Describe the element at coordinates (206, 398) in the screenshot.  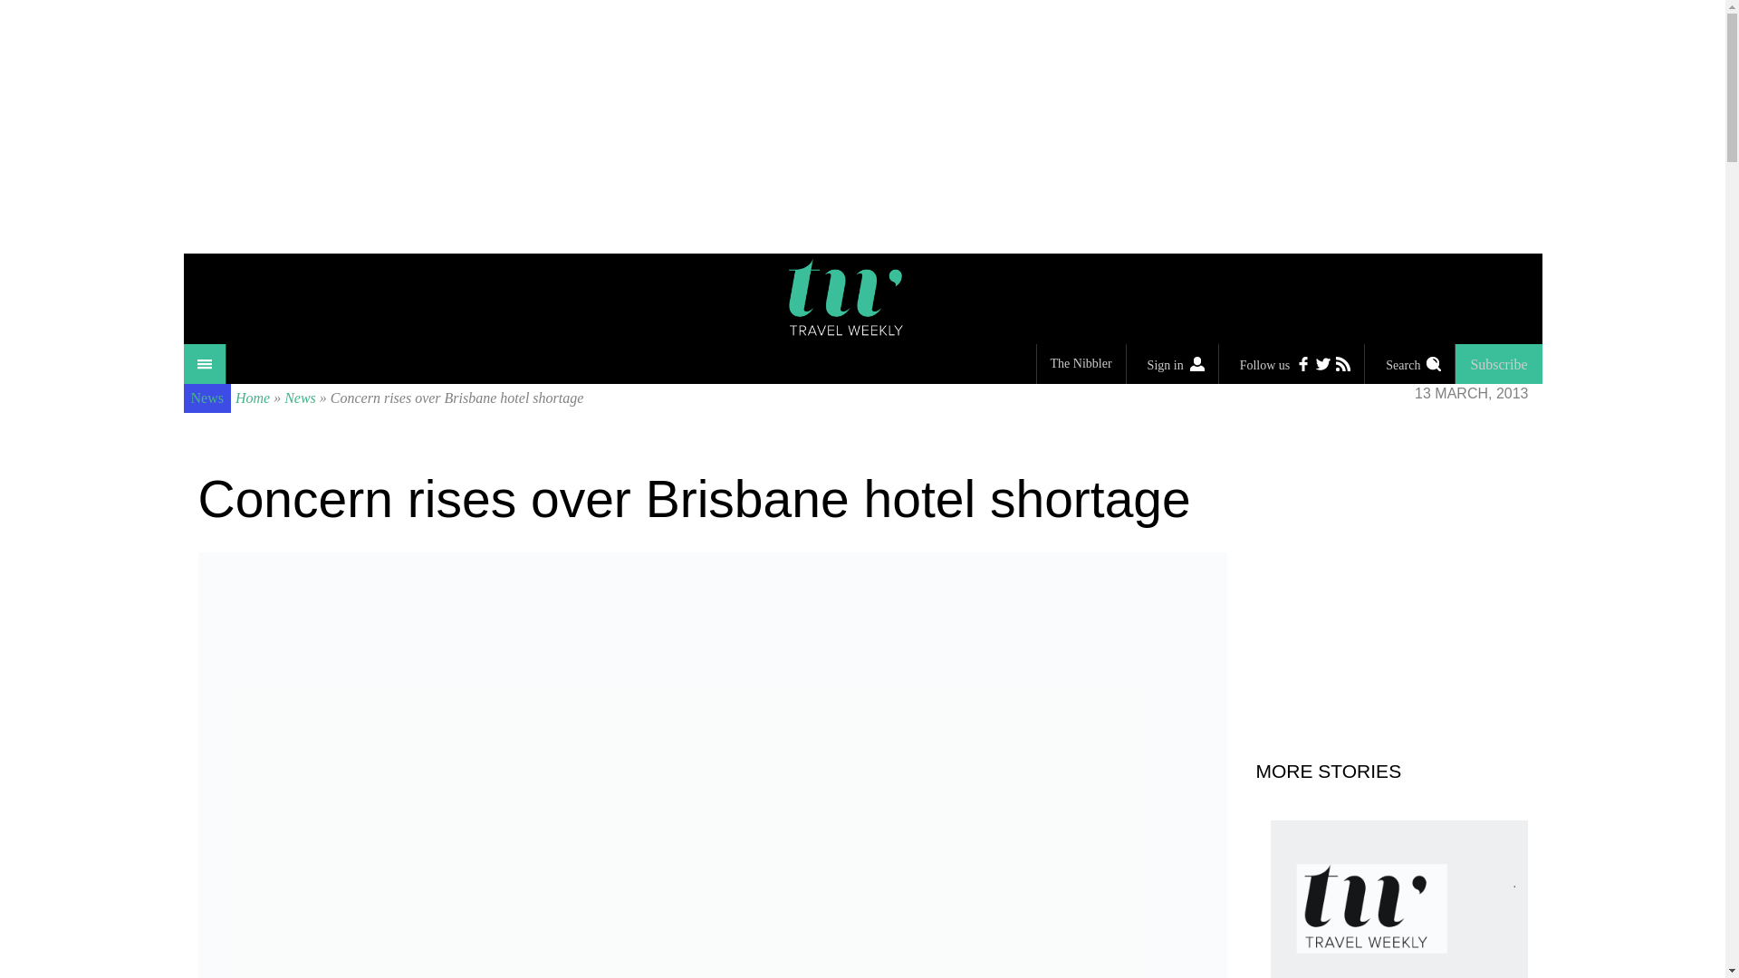
I see `News` at that location.